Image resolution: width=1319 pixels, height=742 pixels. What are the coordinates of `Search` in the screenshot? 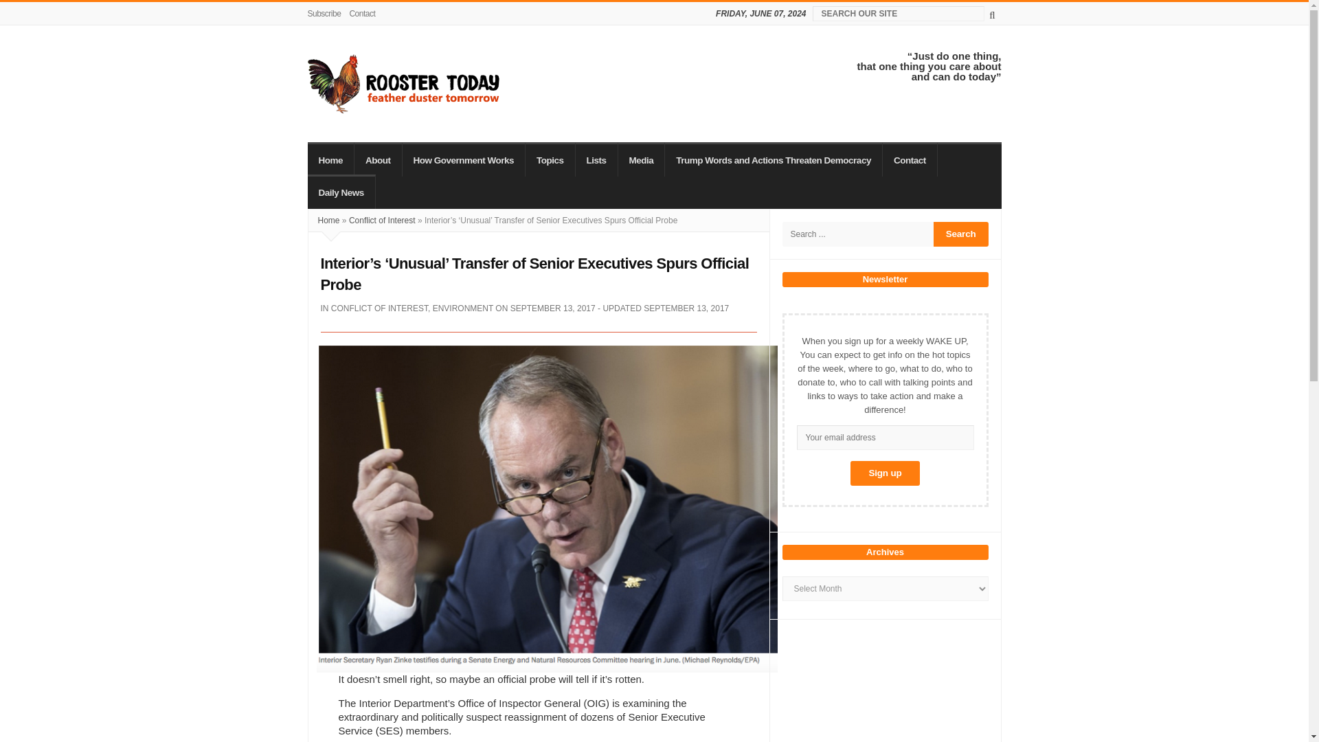 It's located at (960, 234).